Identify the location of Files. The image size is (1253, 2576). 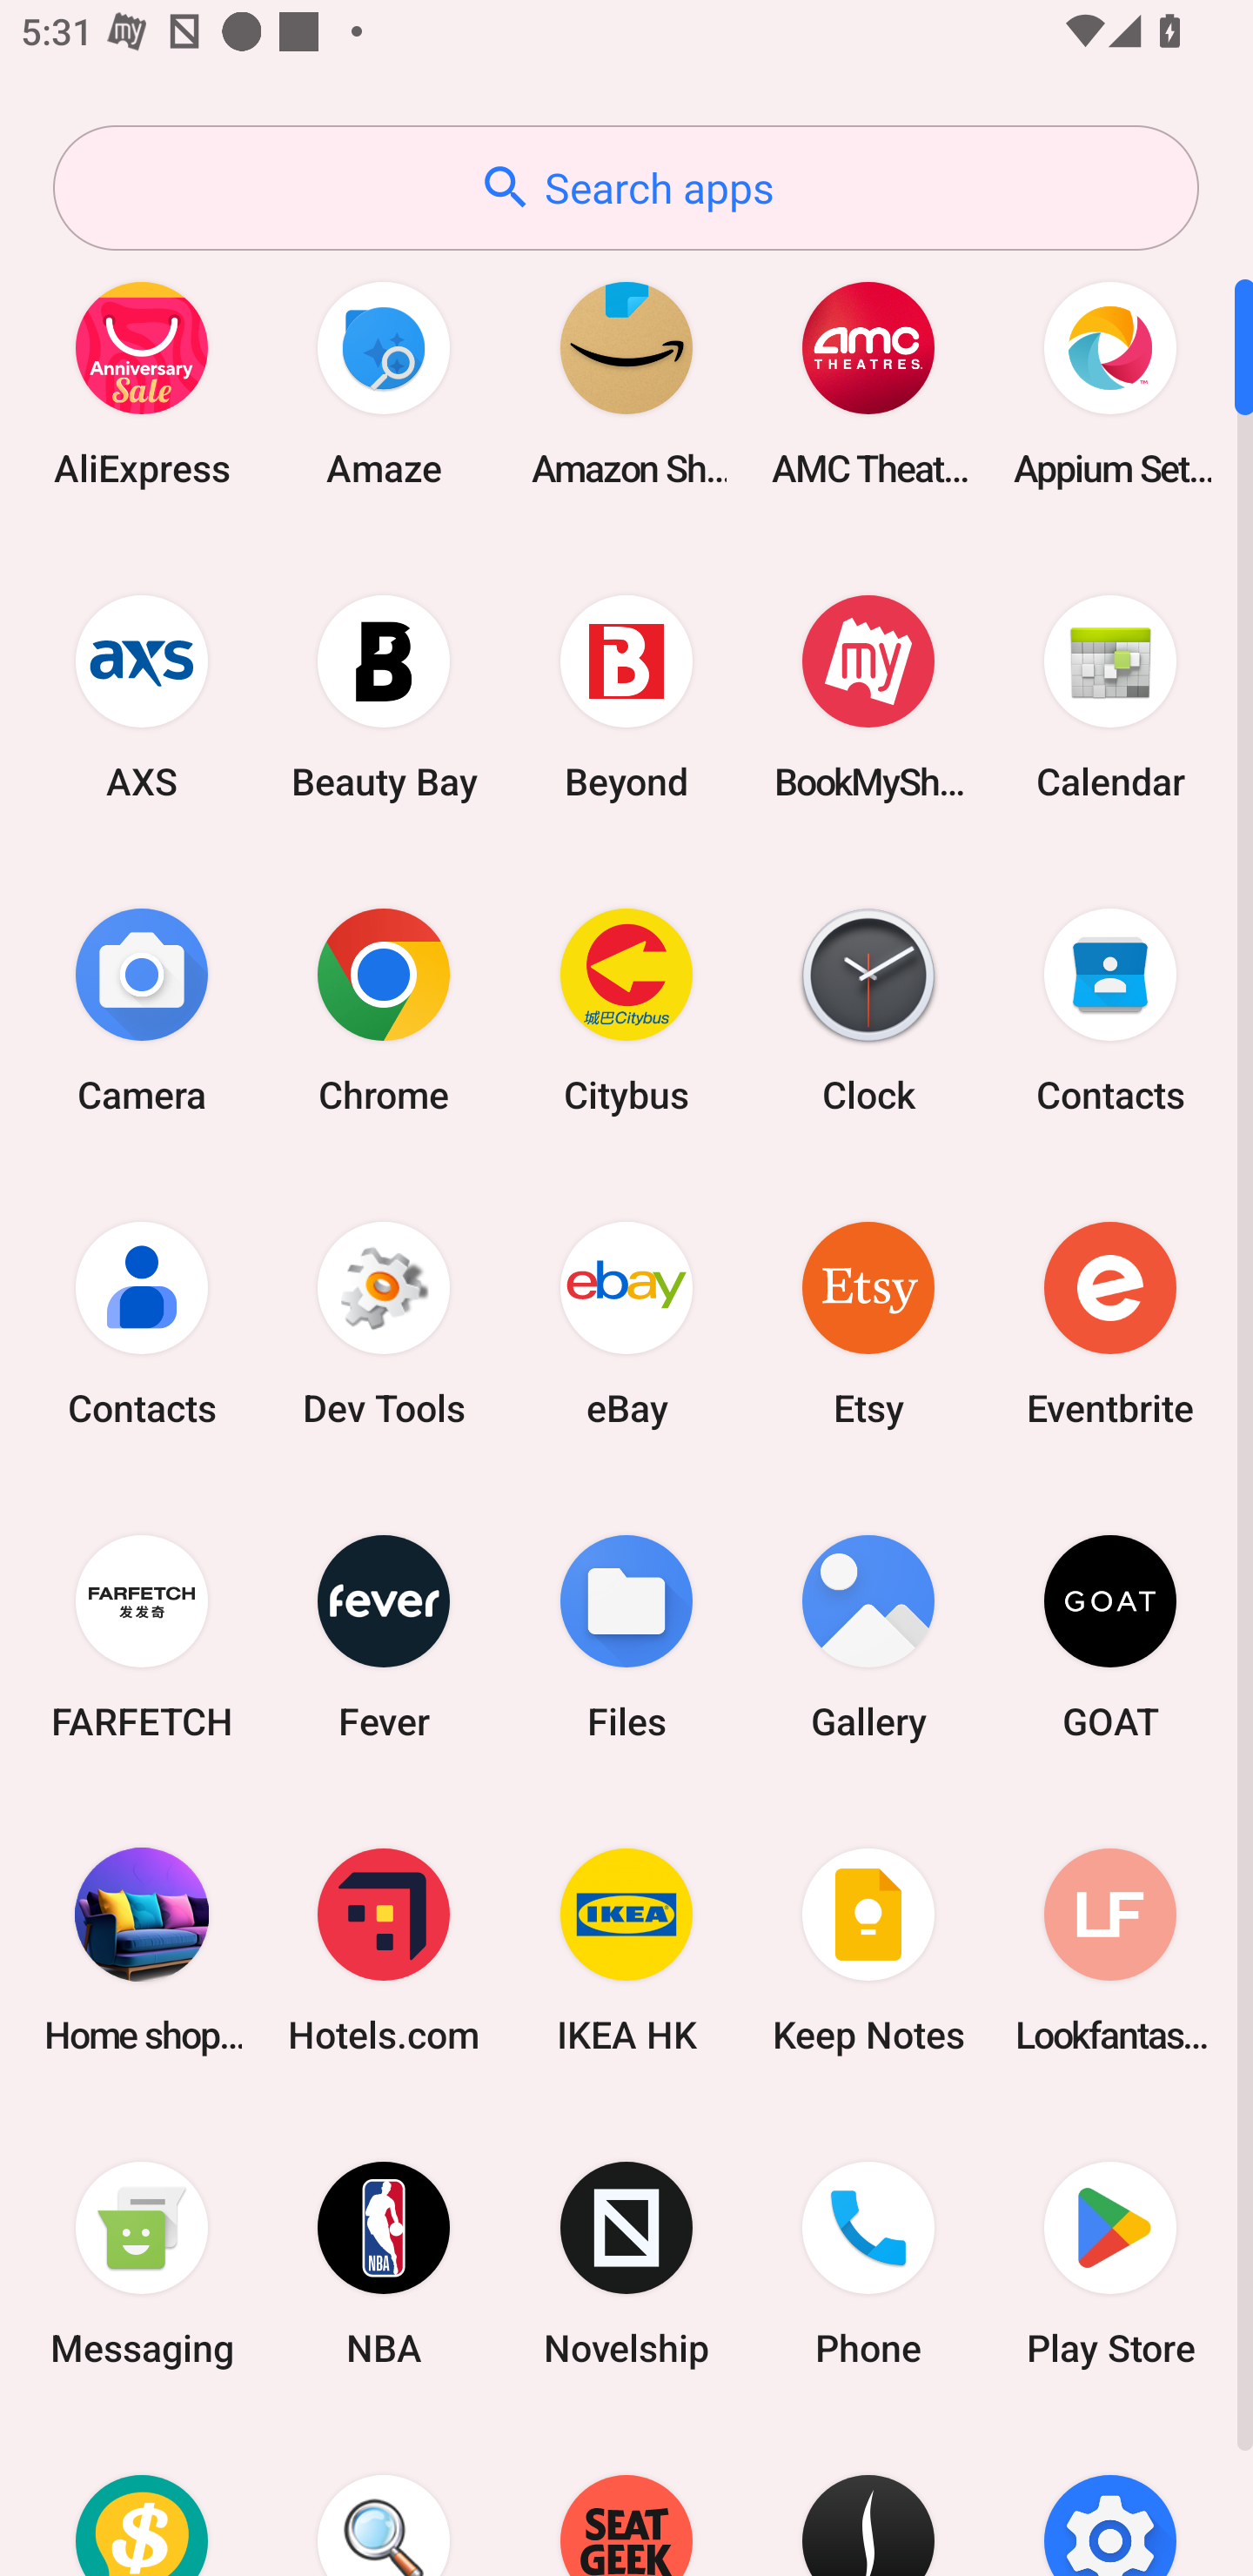
(626, 1636).